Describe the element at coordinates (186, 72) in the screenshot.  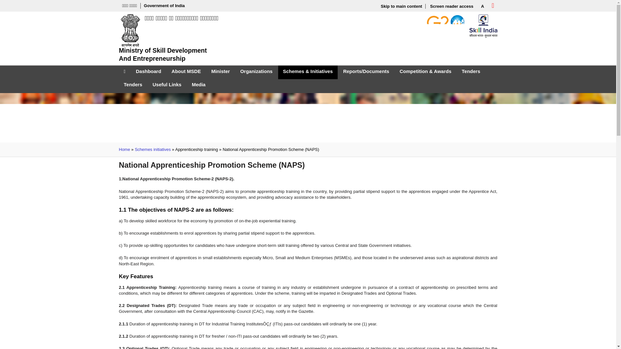
I see `About MSDE` at that location.